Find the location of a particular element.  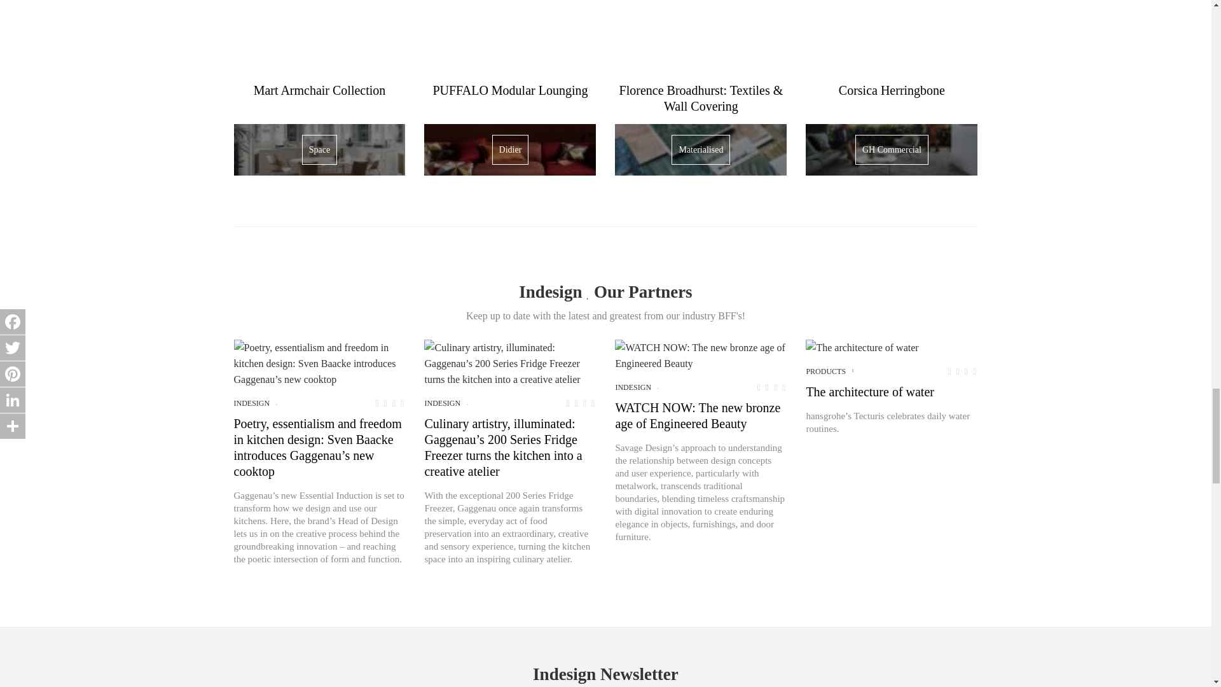

The architecture of water is located at coordinates (862, 347).